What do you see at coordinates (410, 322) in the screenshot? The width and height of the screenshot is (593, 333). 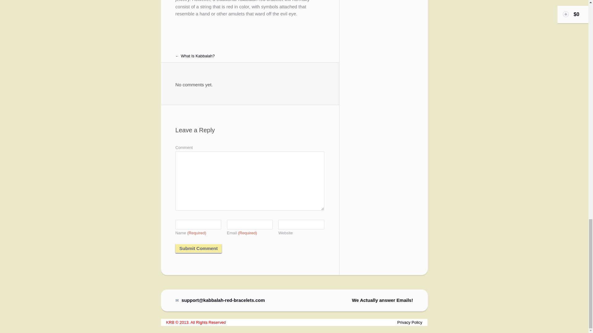 I see `Privacy Policy` at bounding box center [410, 322].